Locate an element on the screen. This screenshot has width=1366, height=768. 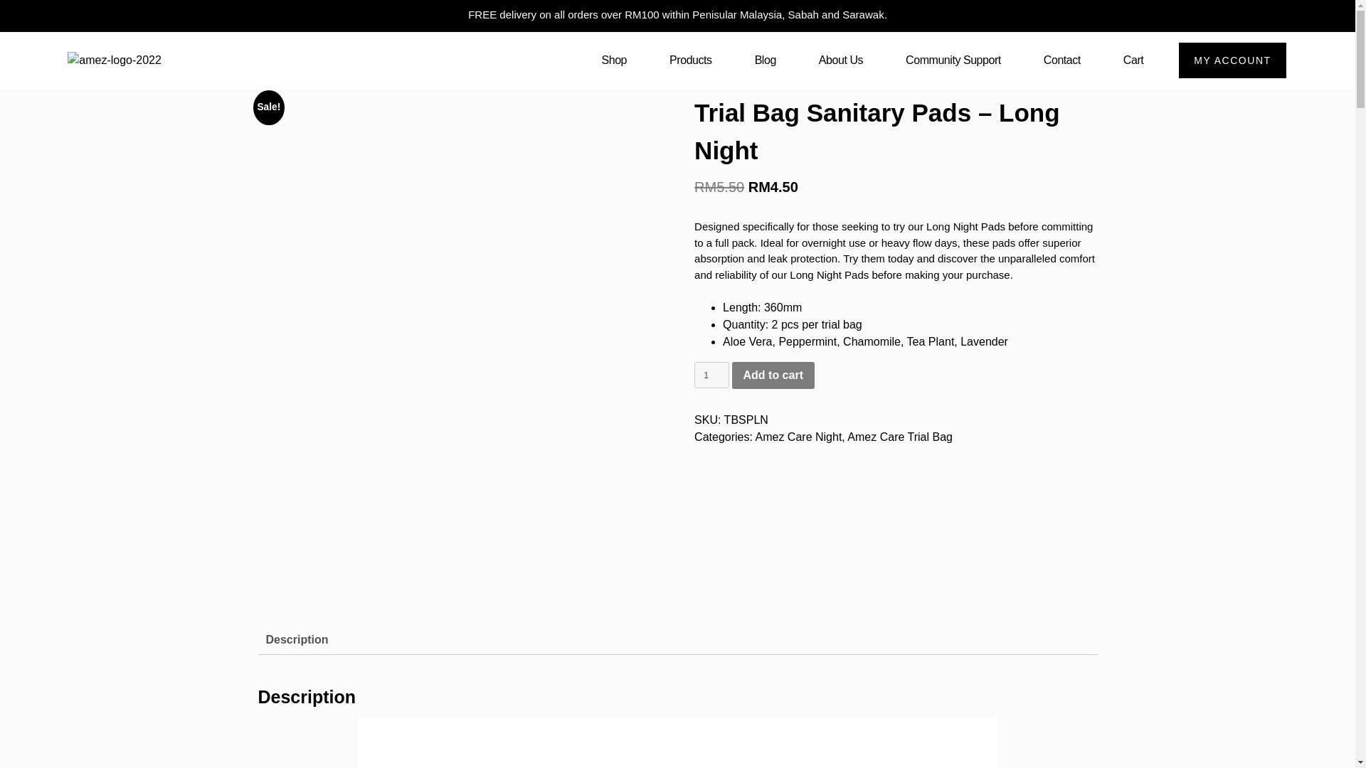
Sanitary pads is located at coordinates (326, 77).